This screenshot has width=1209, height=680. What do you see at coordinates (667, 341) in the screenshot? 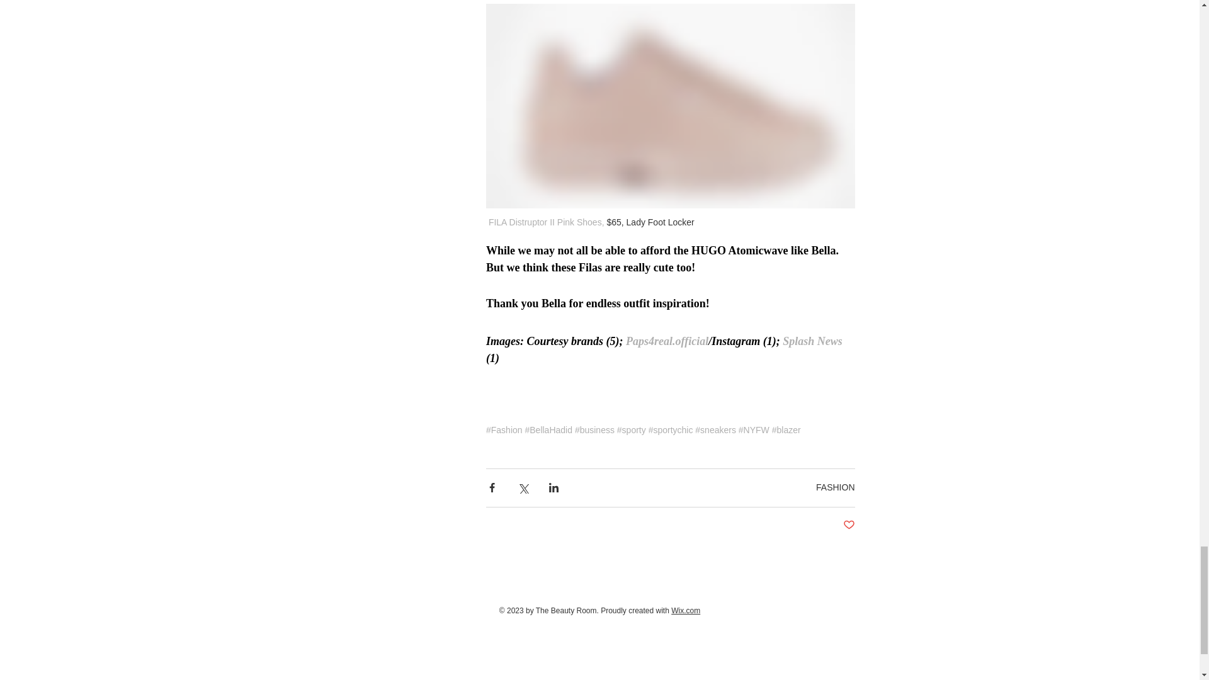
I see `Paps4real.official` at bounding box center [667, 341].